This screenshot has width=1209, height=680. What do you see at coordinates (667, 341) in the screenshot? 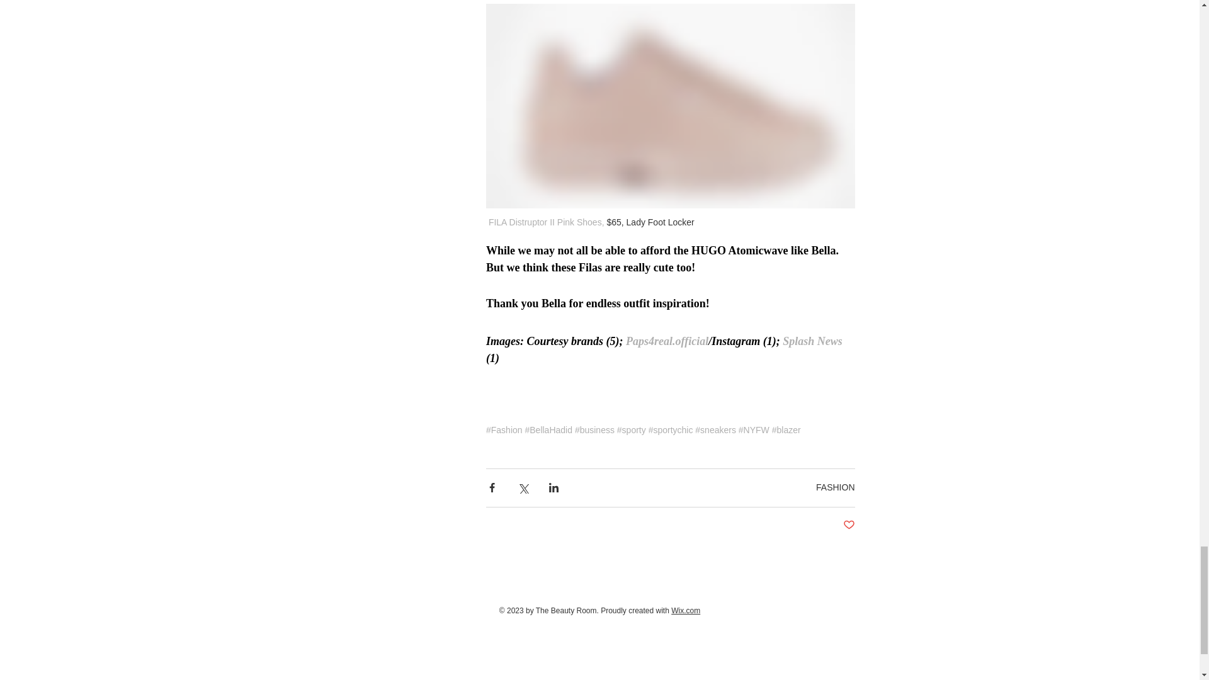
I see `Paps4real.official` at bounding box center [667, 341].